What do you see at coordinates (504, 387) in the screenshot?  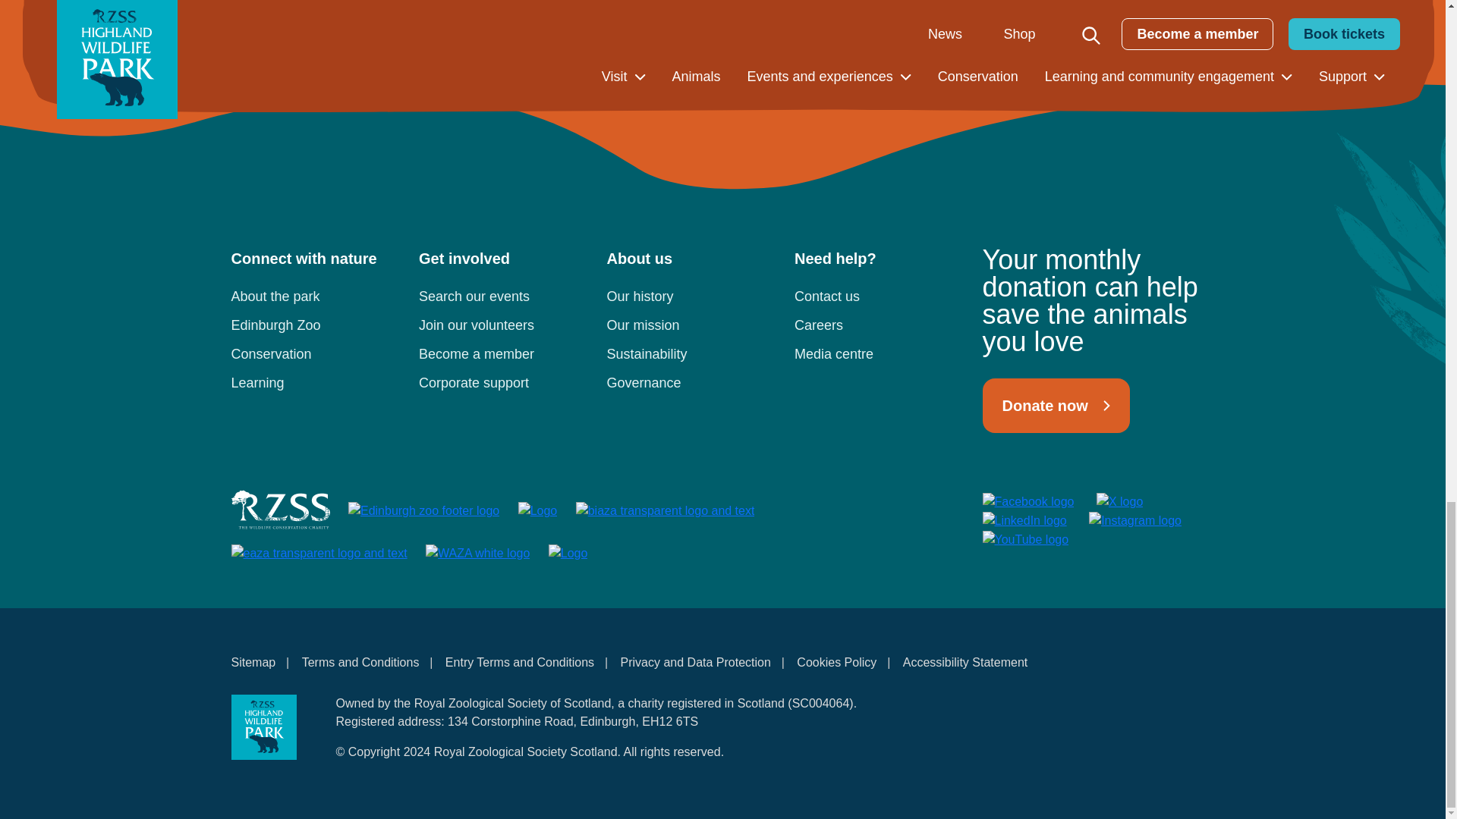 I see `RZSS Corporate Support` at bounding box center [504, 387].